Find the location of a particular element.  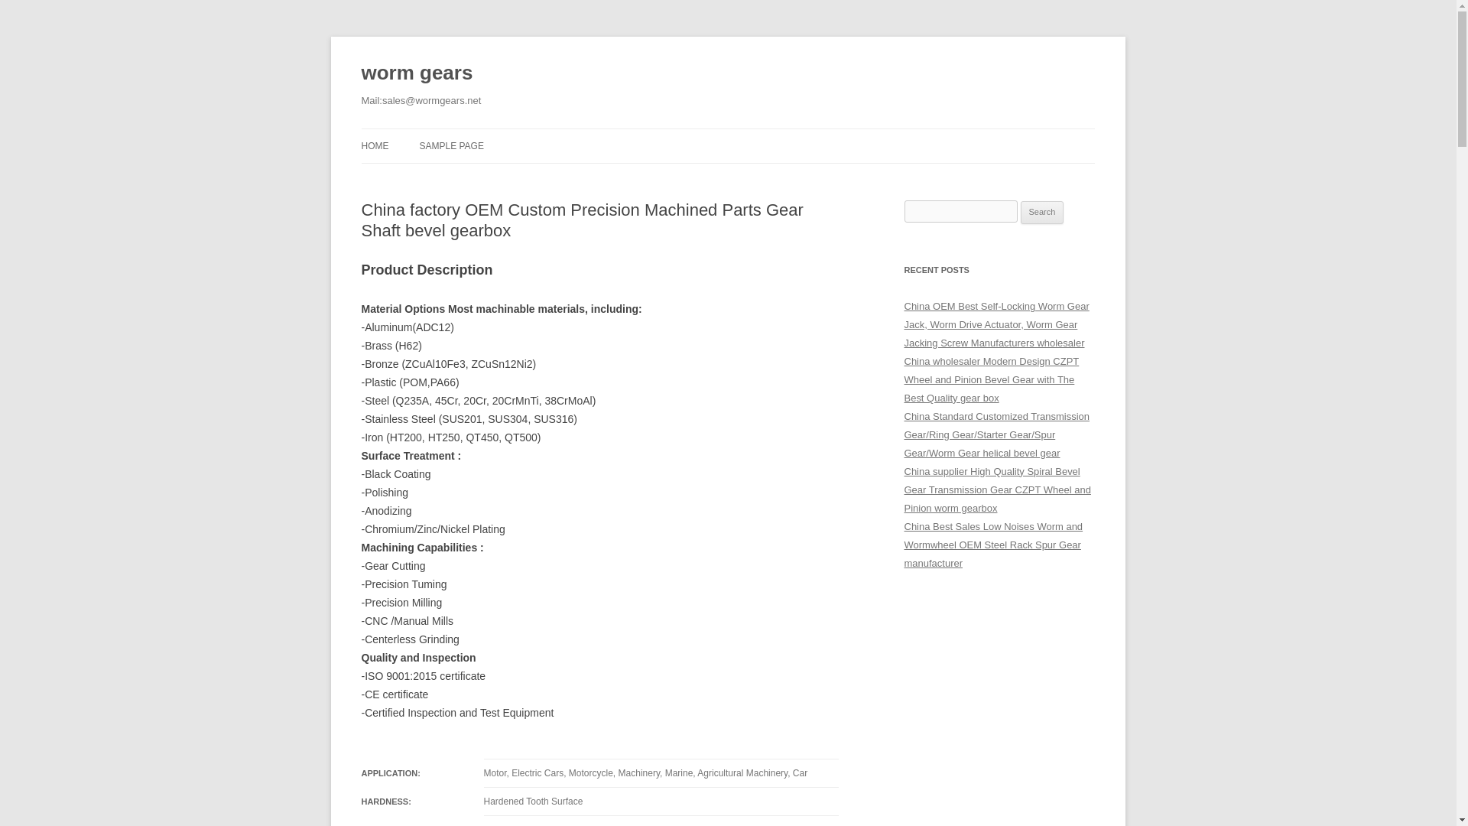

Search is located at coordinates (1042, 213).